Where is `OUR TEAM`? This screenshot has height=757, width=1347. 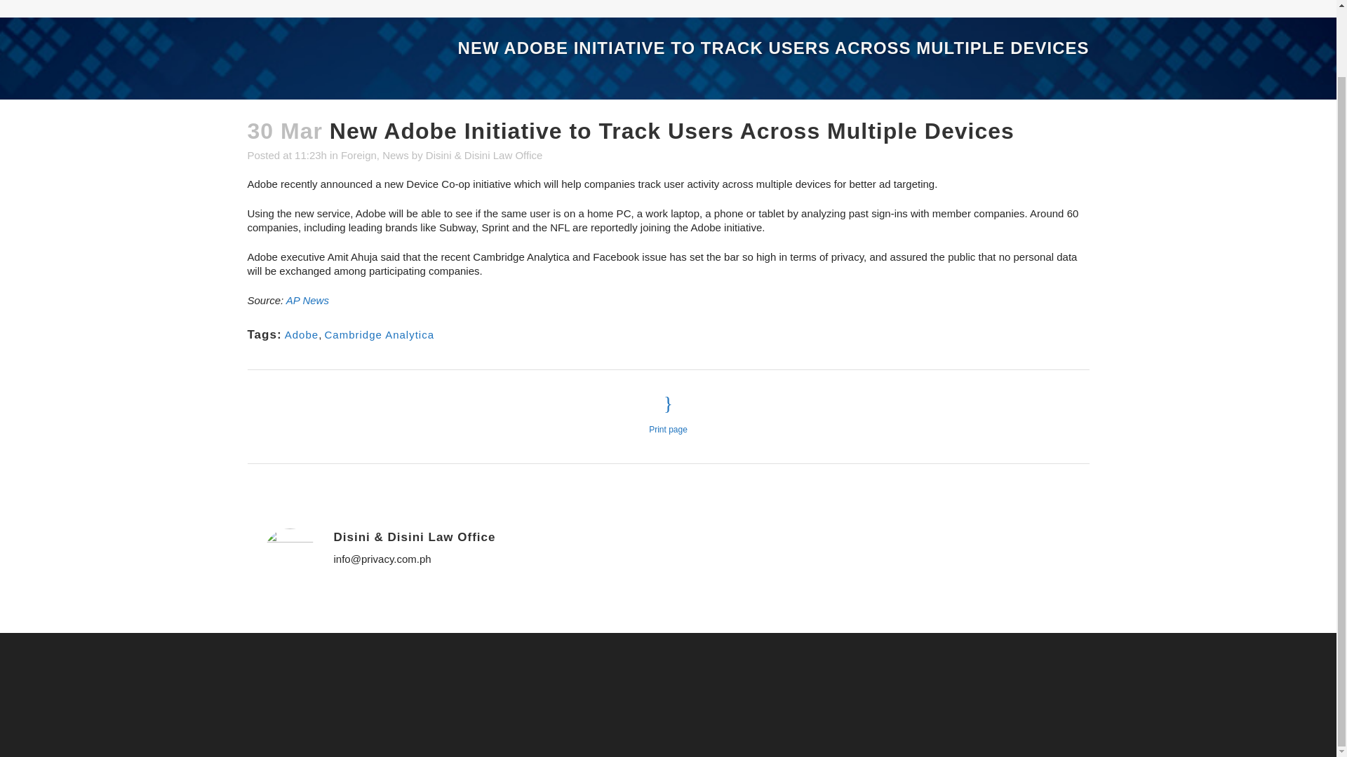 OUR TEAM is located at coordinates (940, 8).